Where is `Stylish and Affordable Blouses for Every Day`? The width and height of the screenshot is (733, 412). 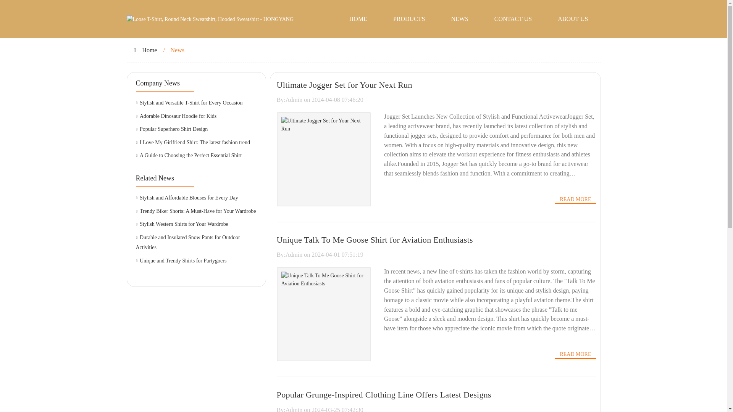 Stylish and Affordable Blouses for Every Day is located at coordinates (196, 198).